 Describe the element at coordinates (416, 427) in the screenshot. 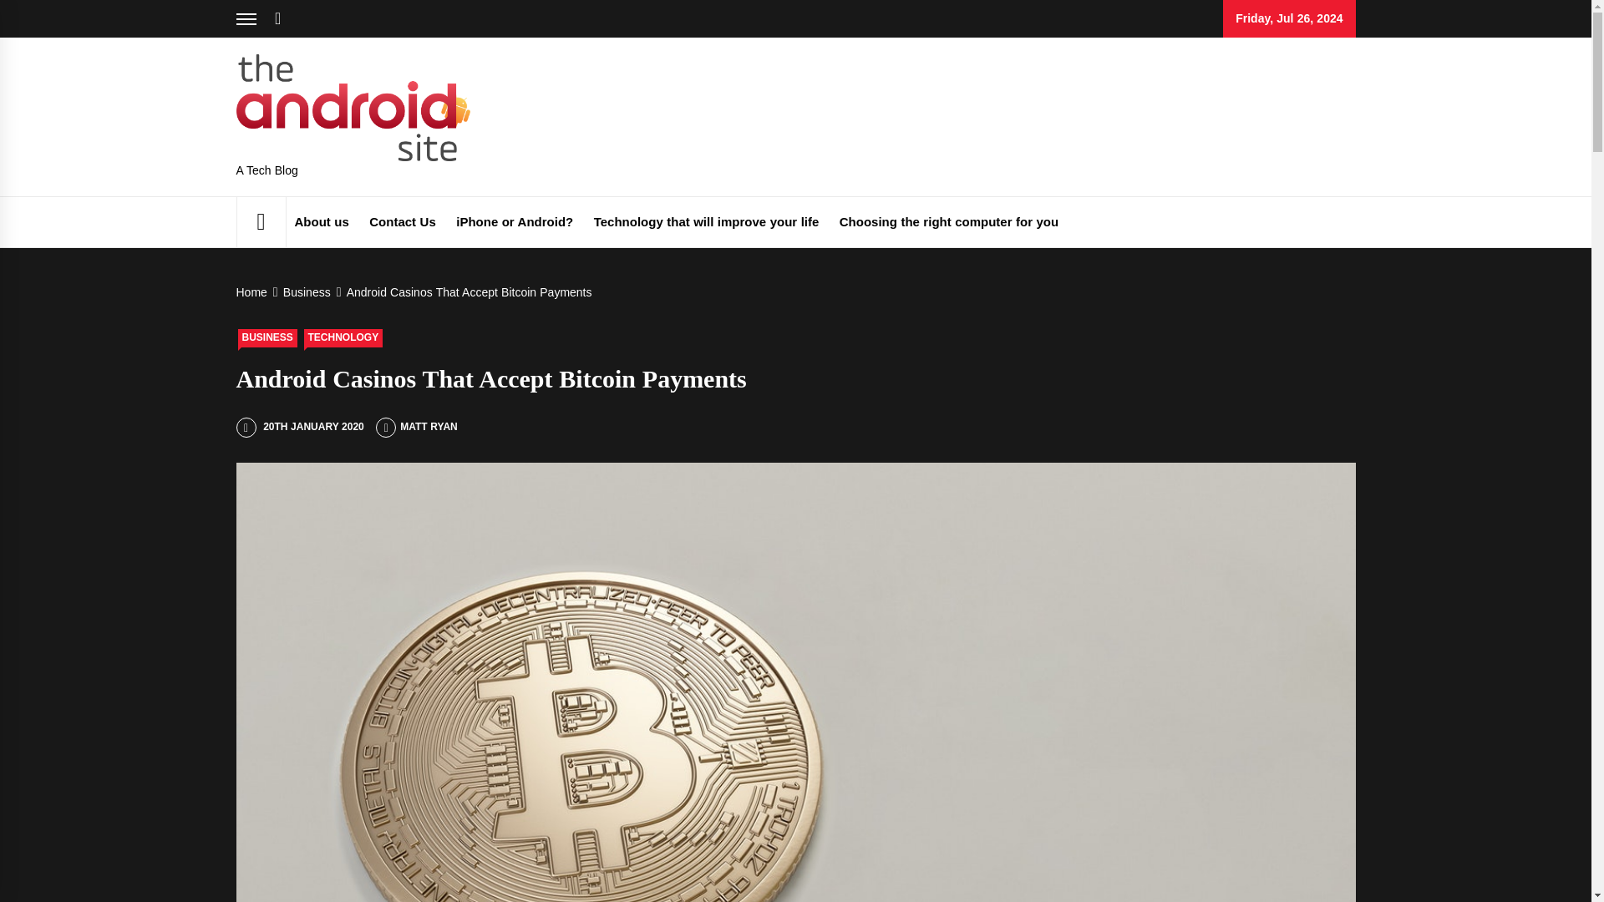

I see `MATT RYAN` at that location.